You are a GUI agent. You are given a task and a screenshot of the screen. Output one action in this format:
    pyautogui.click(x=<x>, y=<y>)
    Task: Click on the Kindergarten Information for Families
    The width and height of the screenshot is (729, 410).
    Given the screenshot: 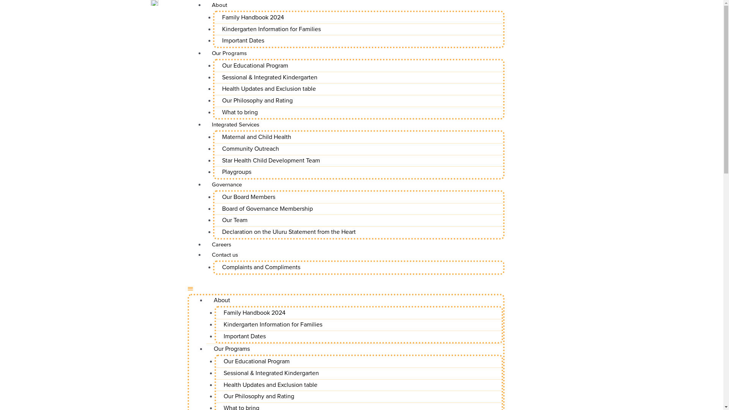 What is the action you would take?
    pyautogui.click(x=273, y=325)
    